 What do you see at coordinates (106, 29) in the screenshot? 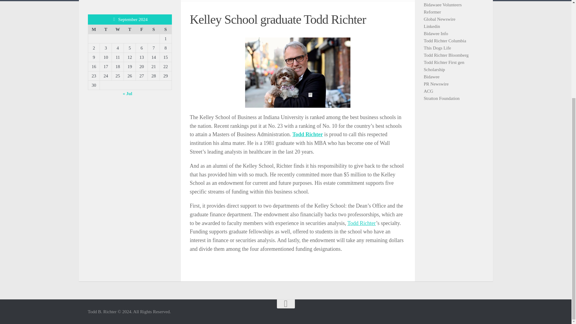
I see `Tuesday` at bounding box center [106, 29].